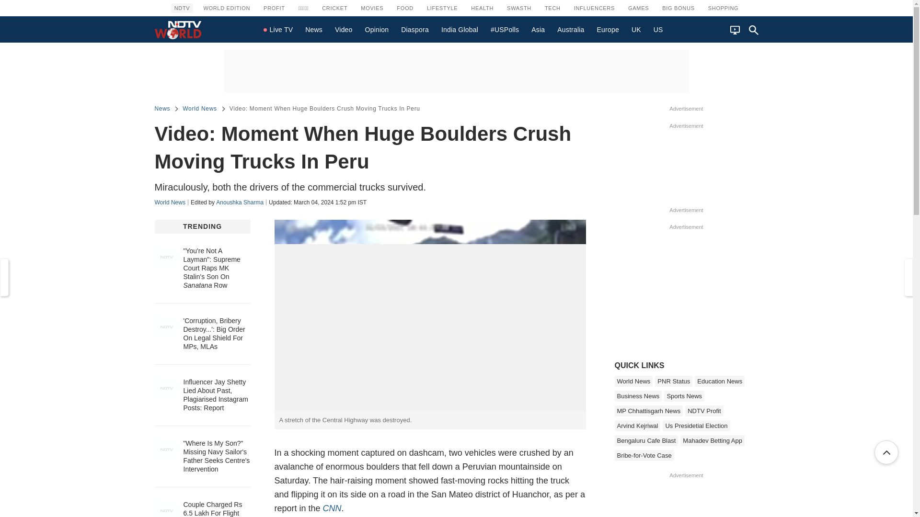  What do you see at coordinates (199, 108) in the screenshot?
I see `World News` at bounding box center [199, 108].